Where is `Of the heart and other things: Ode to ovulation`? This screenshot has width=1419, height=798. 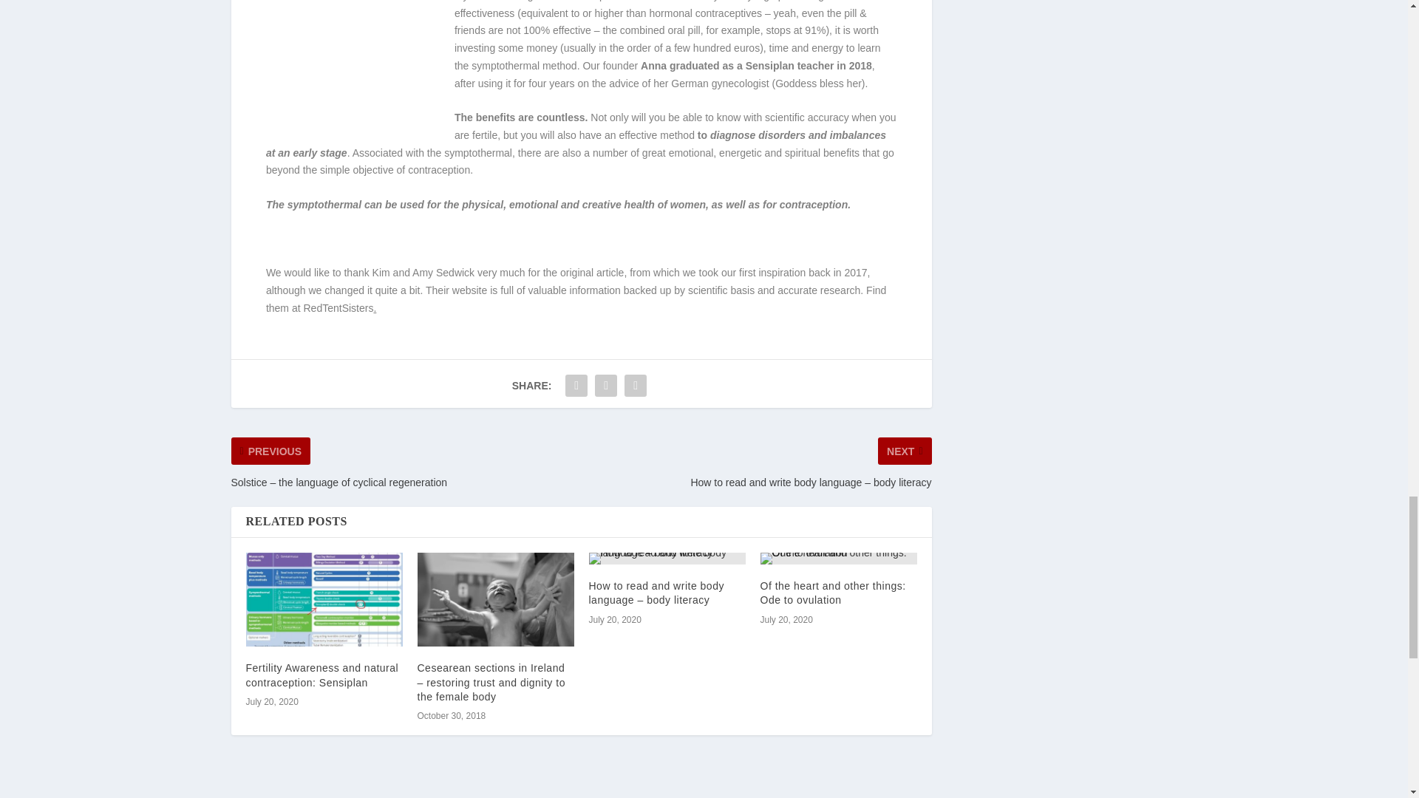
Of the heart and other things: Ode to ovulation is located at coordinates (838, 559).